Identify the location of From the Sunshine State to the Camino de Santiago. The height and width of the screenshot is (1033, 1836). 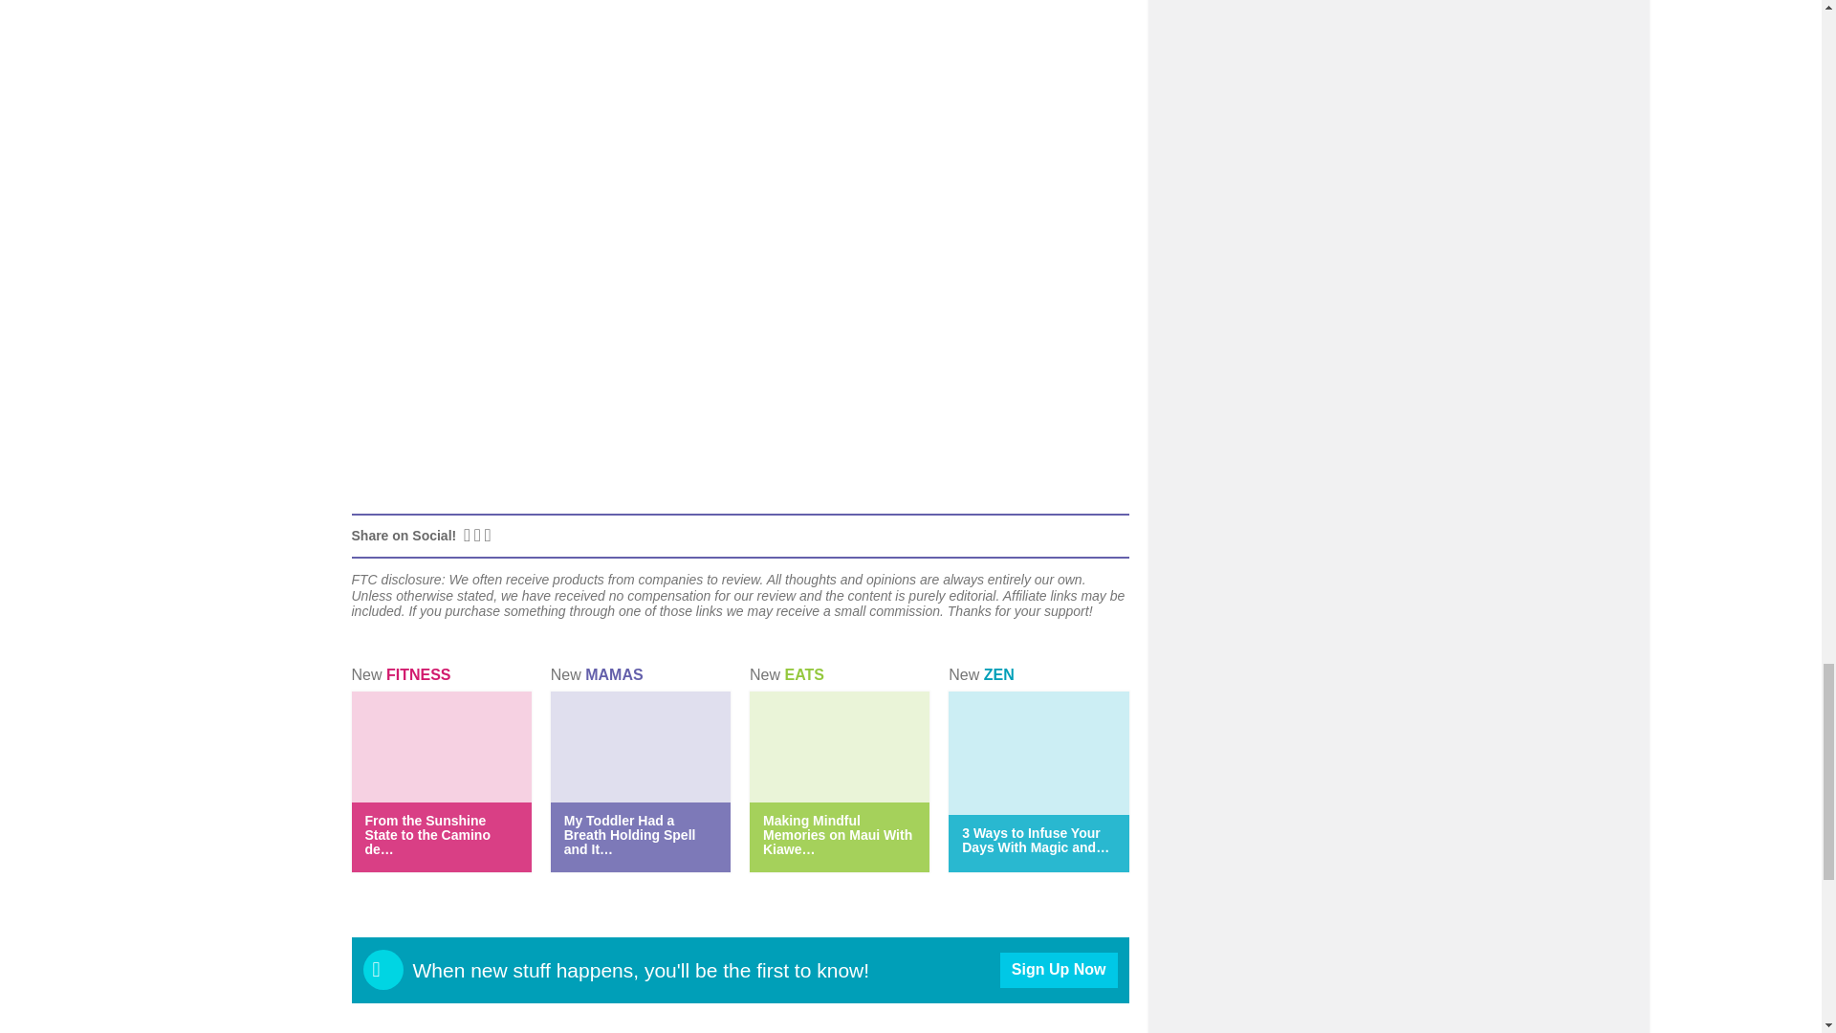
(427, 834).